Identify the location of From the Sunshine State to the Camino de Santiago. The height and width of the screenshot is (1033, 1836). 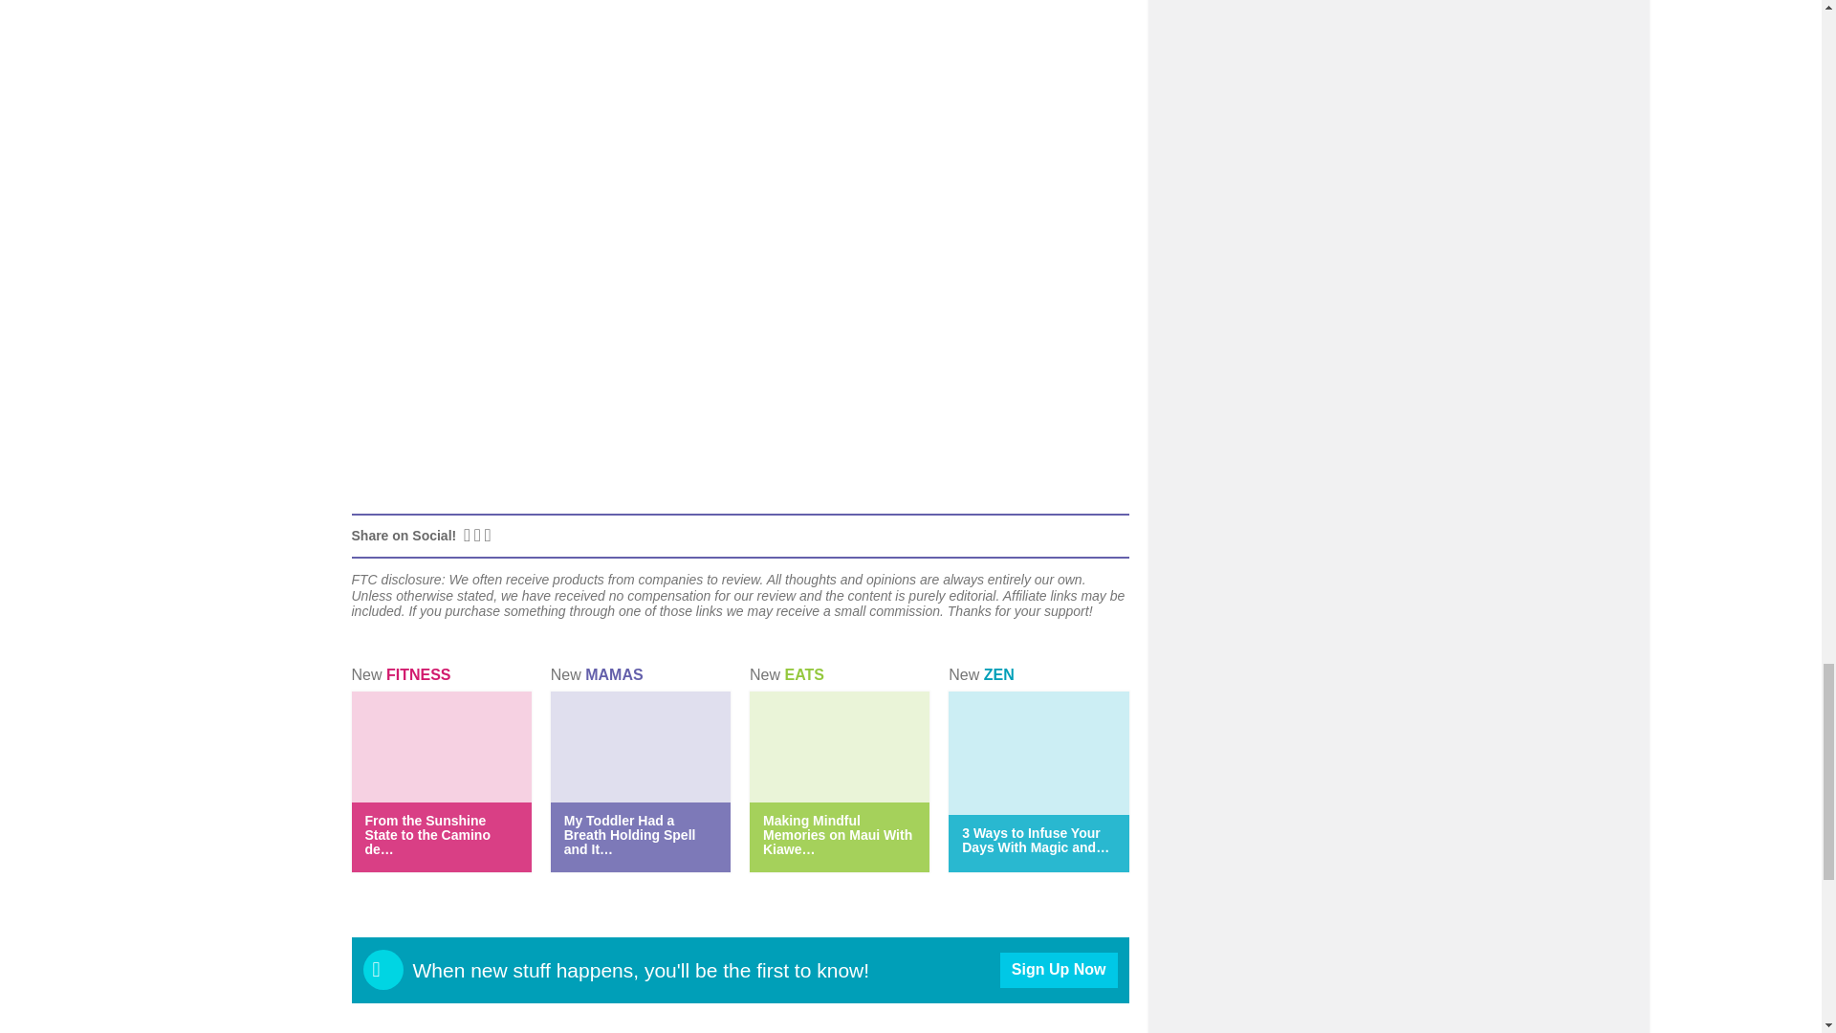
(427, 834).